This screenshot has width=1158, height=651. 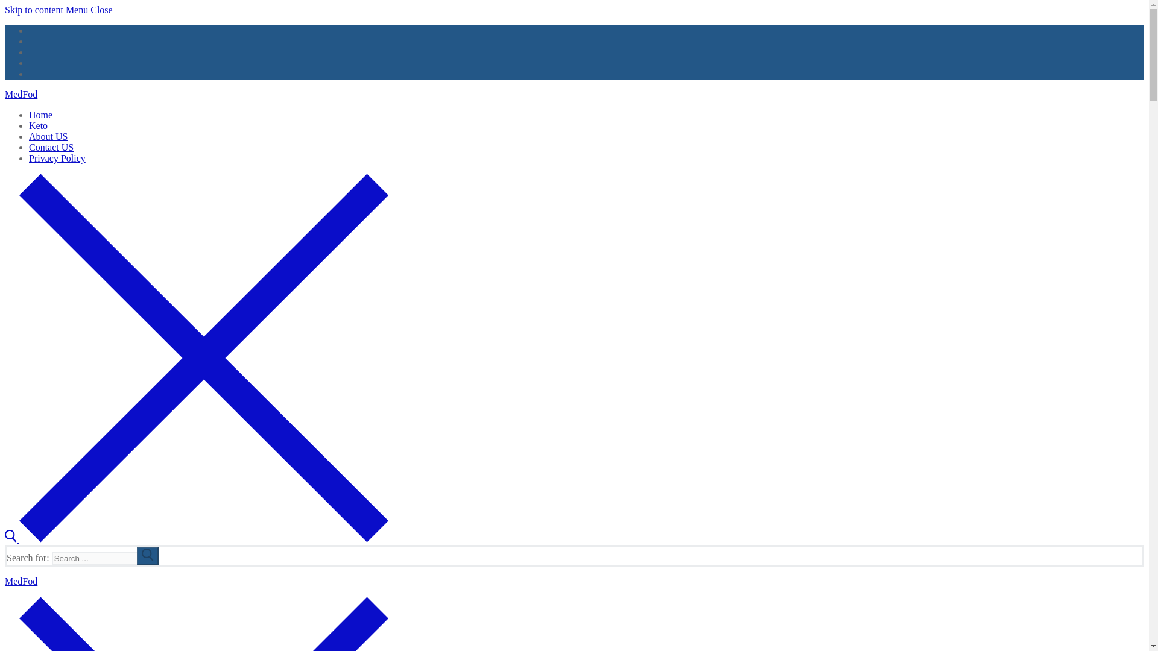 What do you see at coordinates (34, 10) in the screenshot?
I see `Skip to content` at bounding box center [34, 10].